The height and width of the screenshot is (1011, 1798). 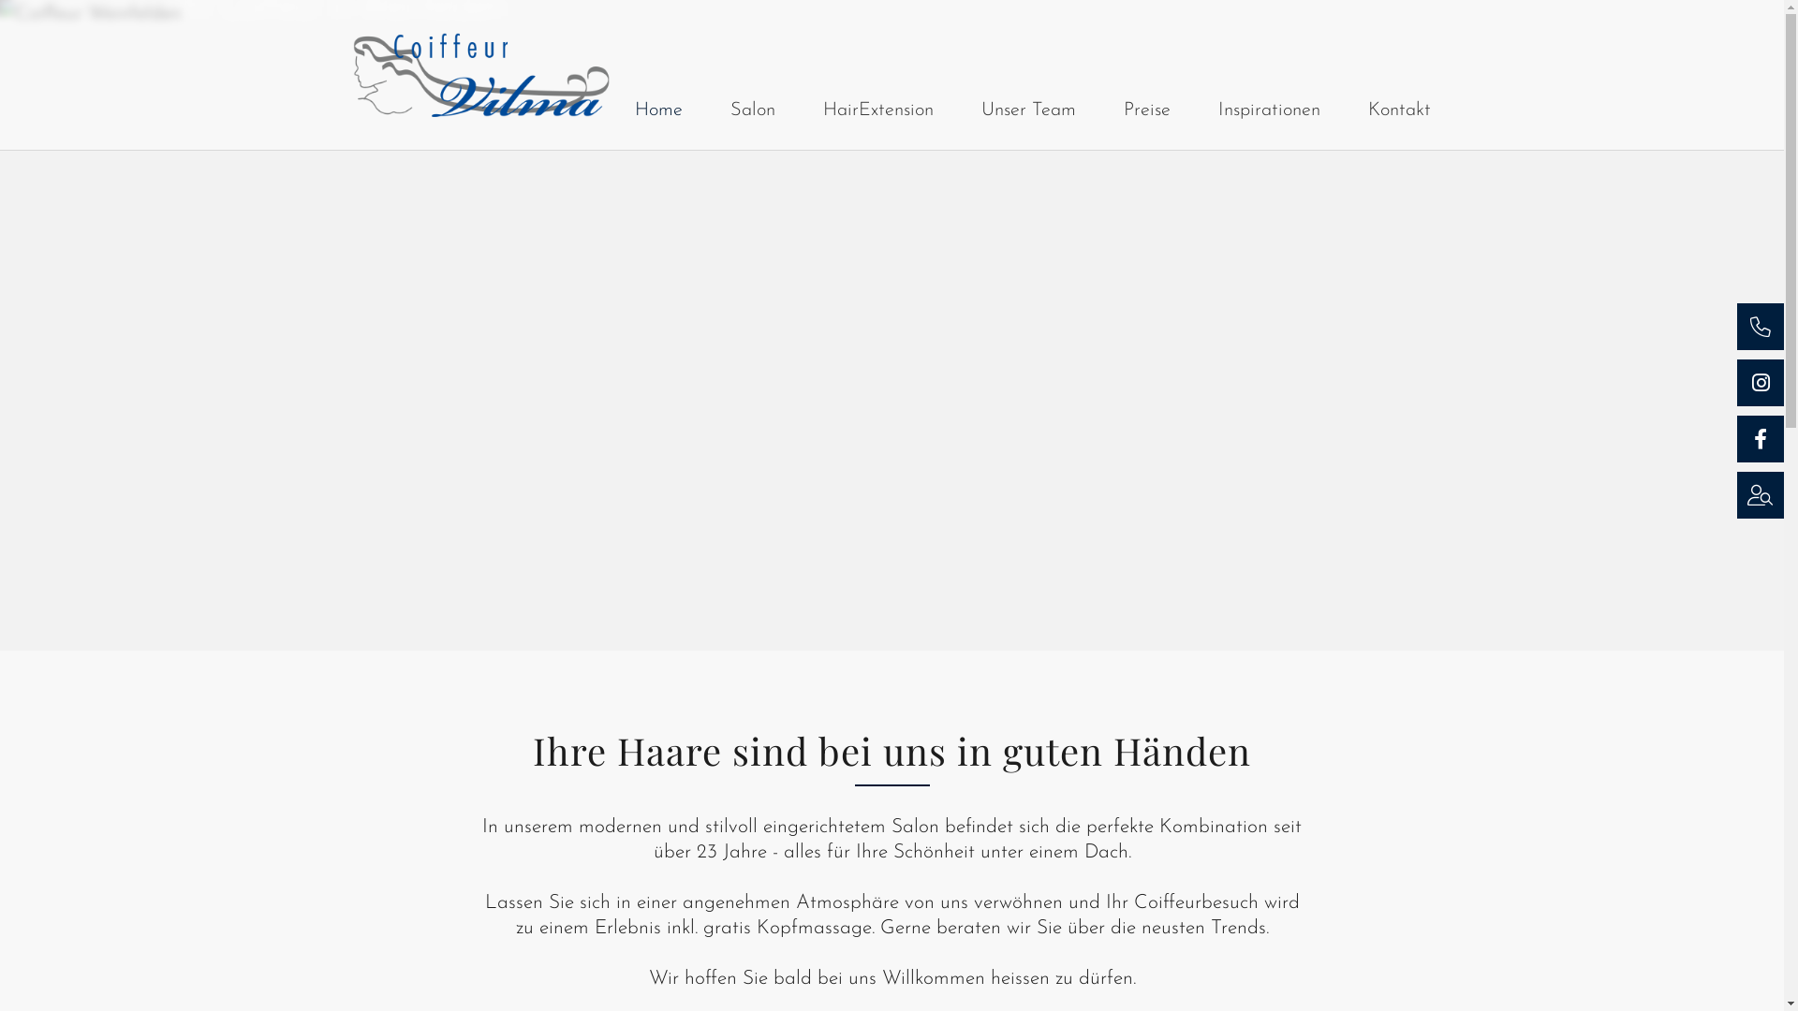 I want to click on Home, so click(x=659, y=110).